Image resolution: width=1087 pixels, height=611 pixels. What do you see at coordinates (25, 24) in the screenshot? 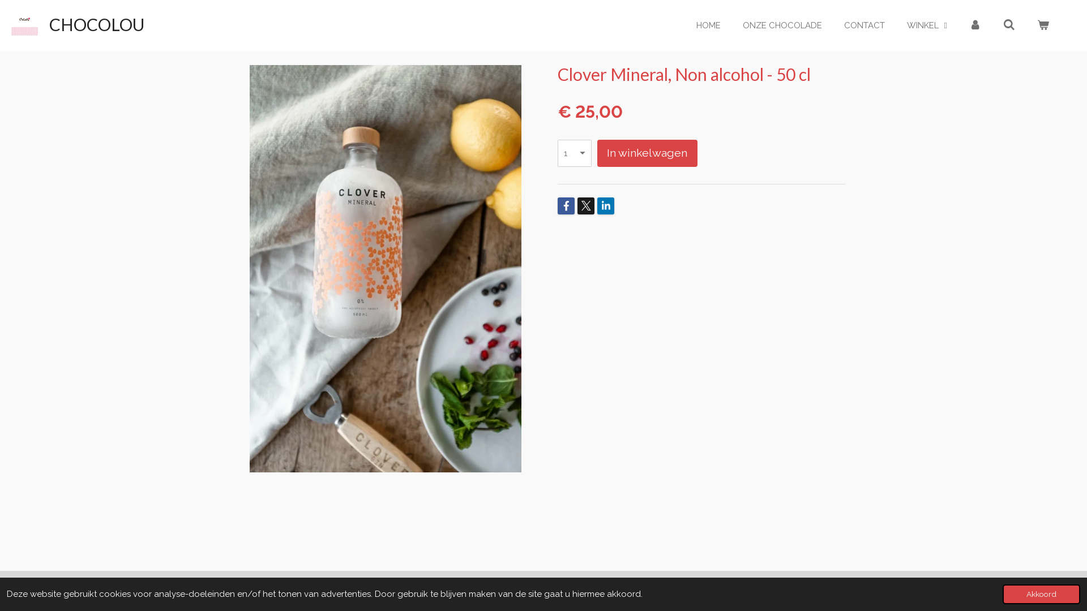
I see `CHOCOLOU` at bounding box center [25, 24].